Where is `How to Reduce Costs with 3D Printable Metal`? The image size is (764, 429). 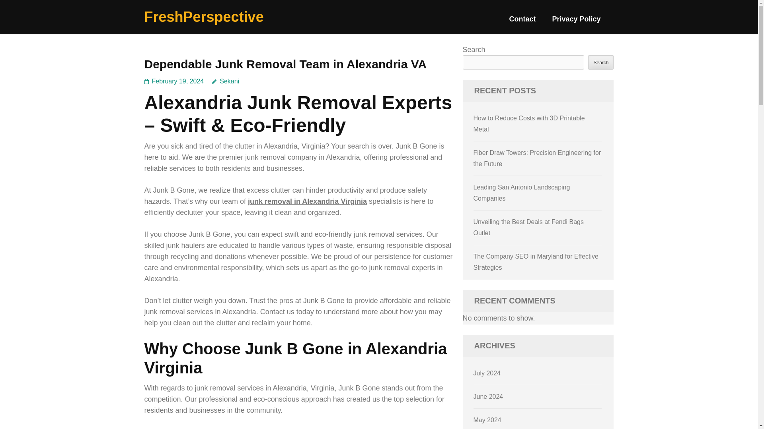
How to Reduce Costs with 3D Printable Metal is located at coordinates (529, 124).